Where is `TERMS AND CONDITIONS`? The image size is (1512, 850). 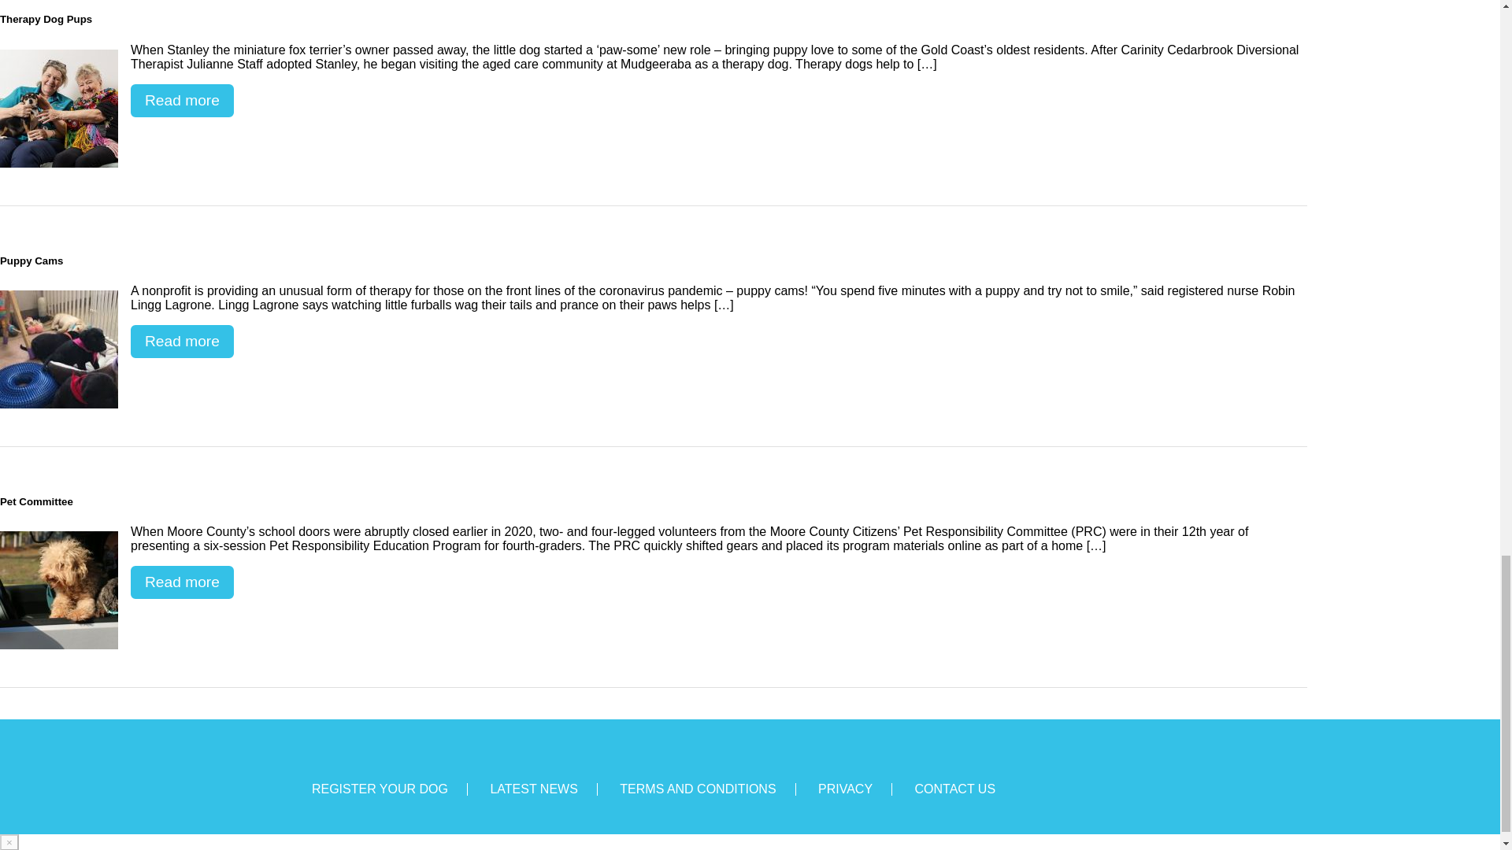
TERMS AND CONDITIONS is located at coordinates (698, 789).